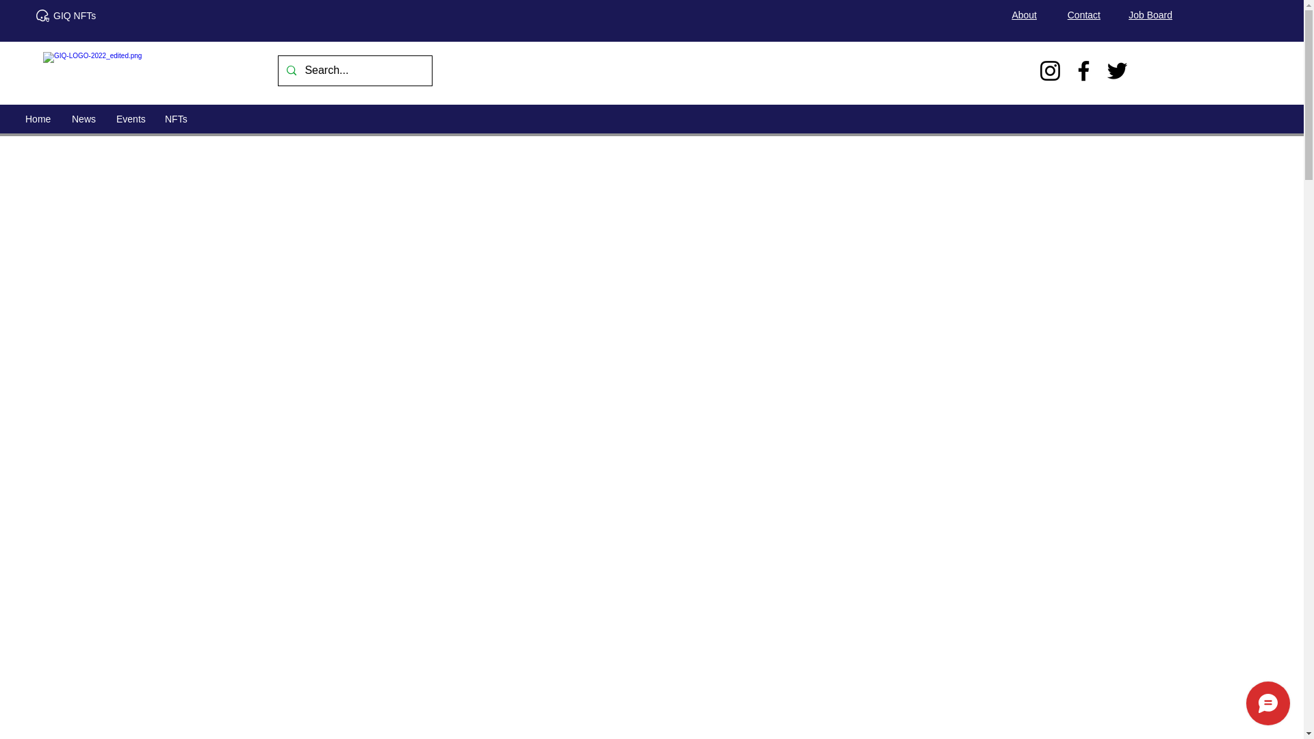 The image size is (1314, 739). I want to click on News, so click(83, 119).